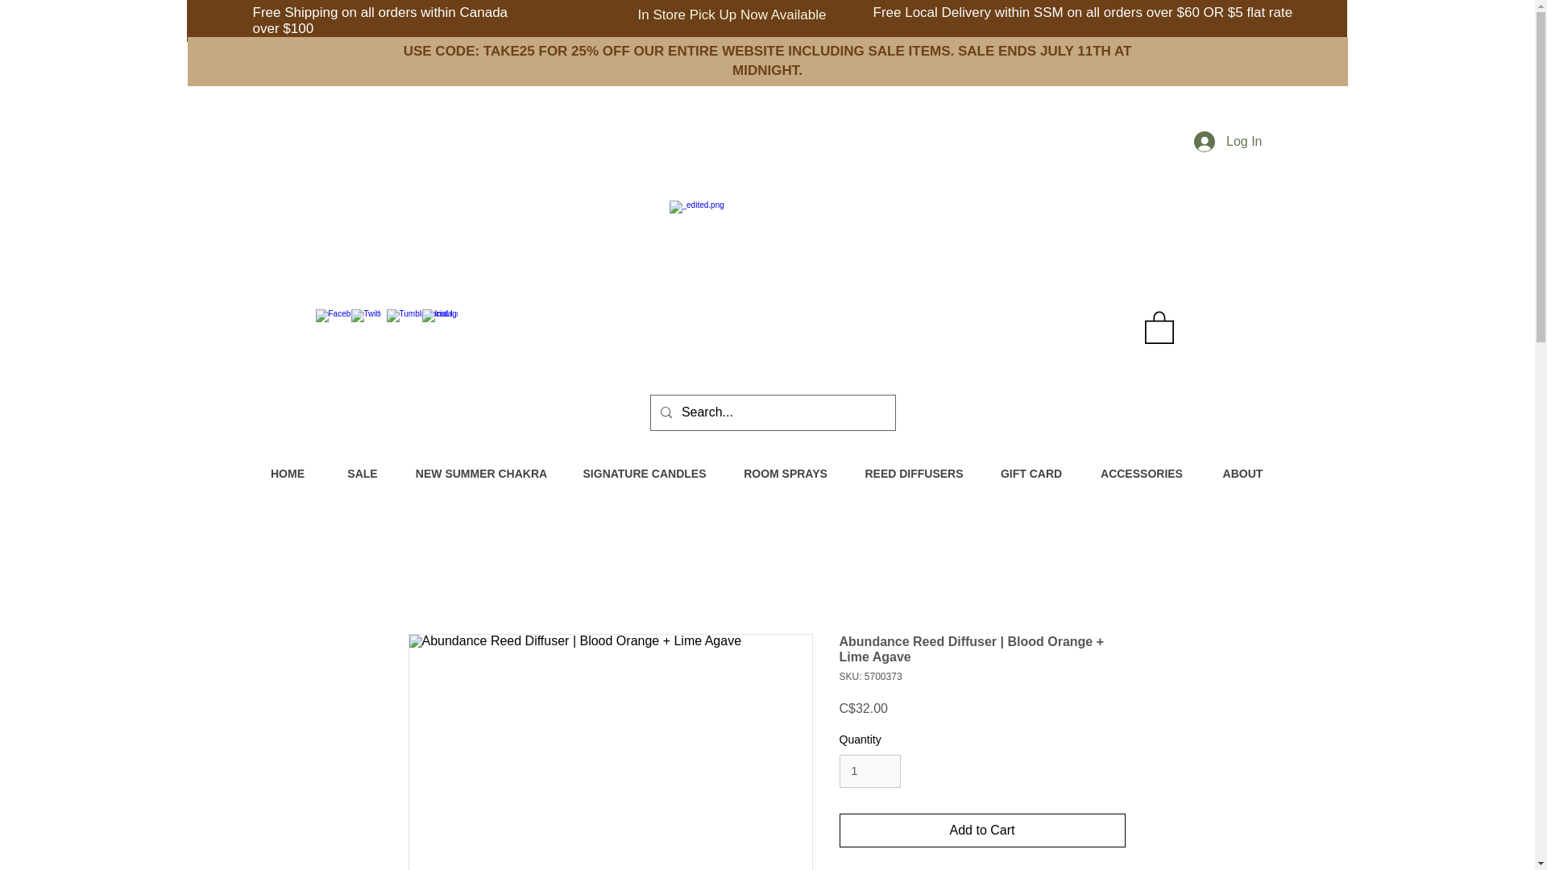 The image size is (1547, 870). What do you see at coordinates (1141, 474) in the screenshot?
I see `ACCESSORIES` at bounding box center [1141, 474].